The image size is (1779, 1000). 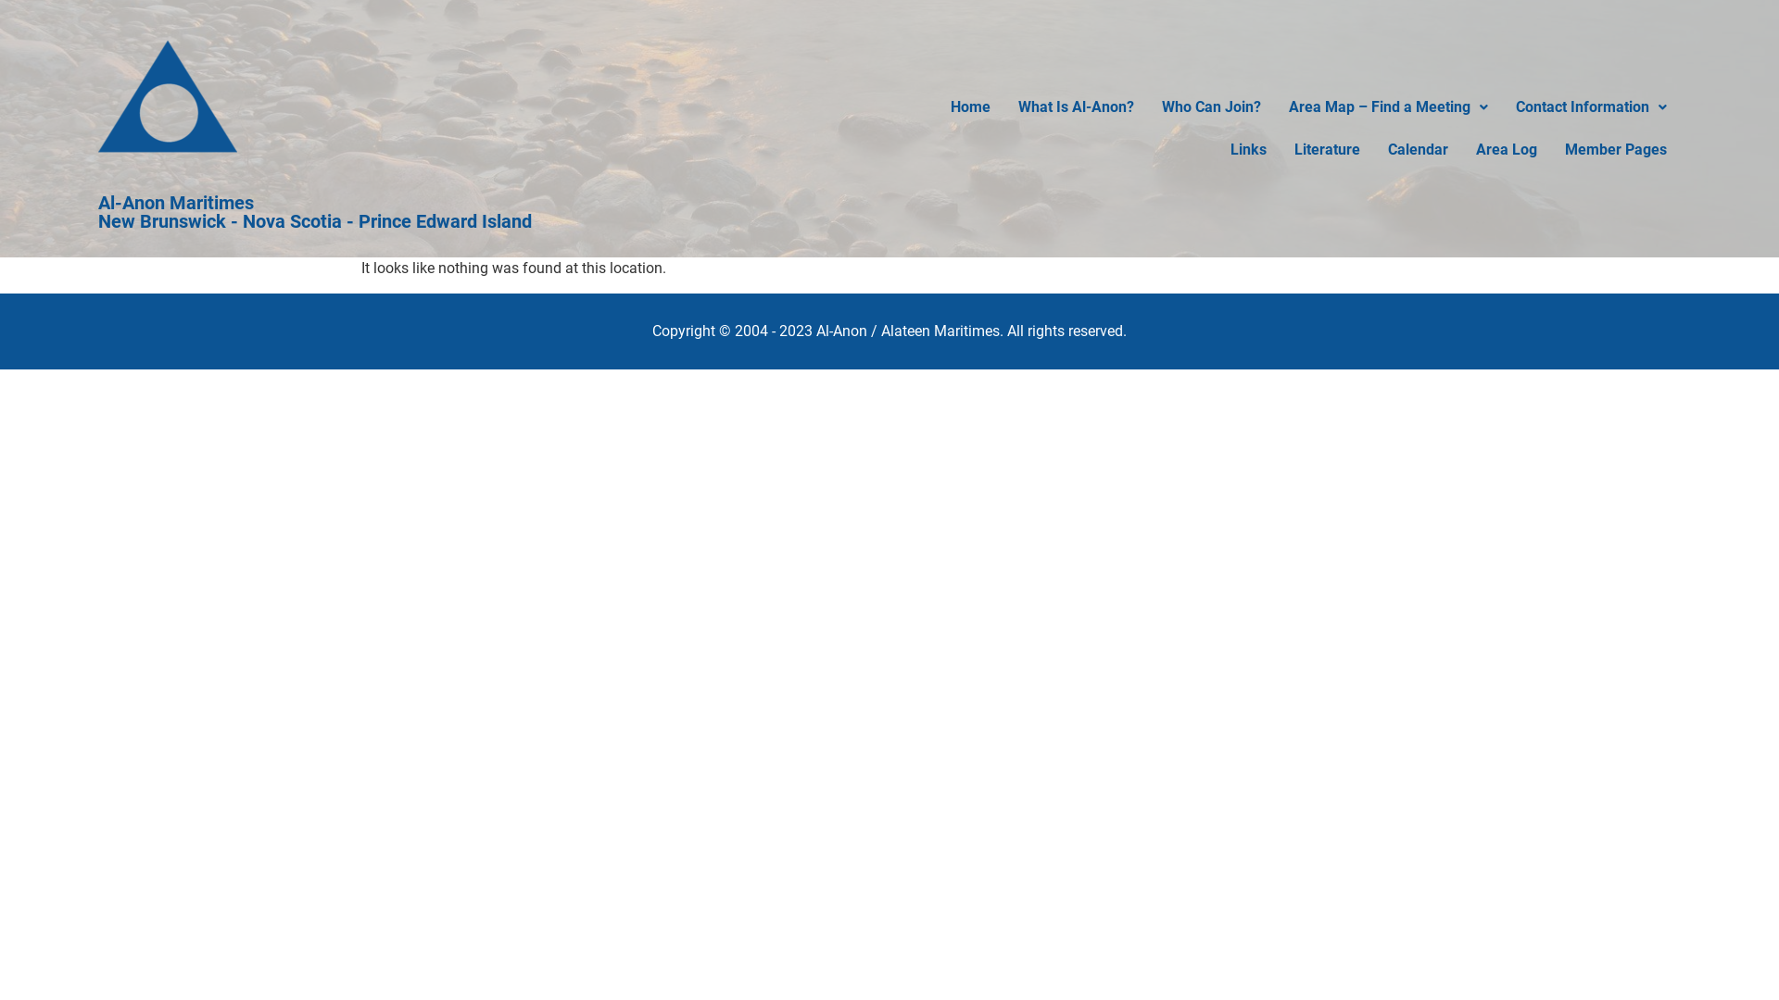 What do you see at coordinates (1592, 107) in the screenshot?
I see `Contact Information` at bounding box center [1592, 107].